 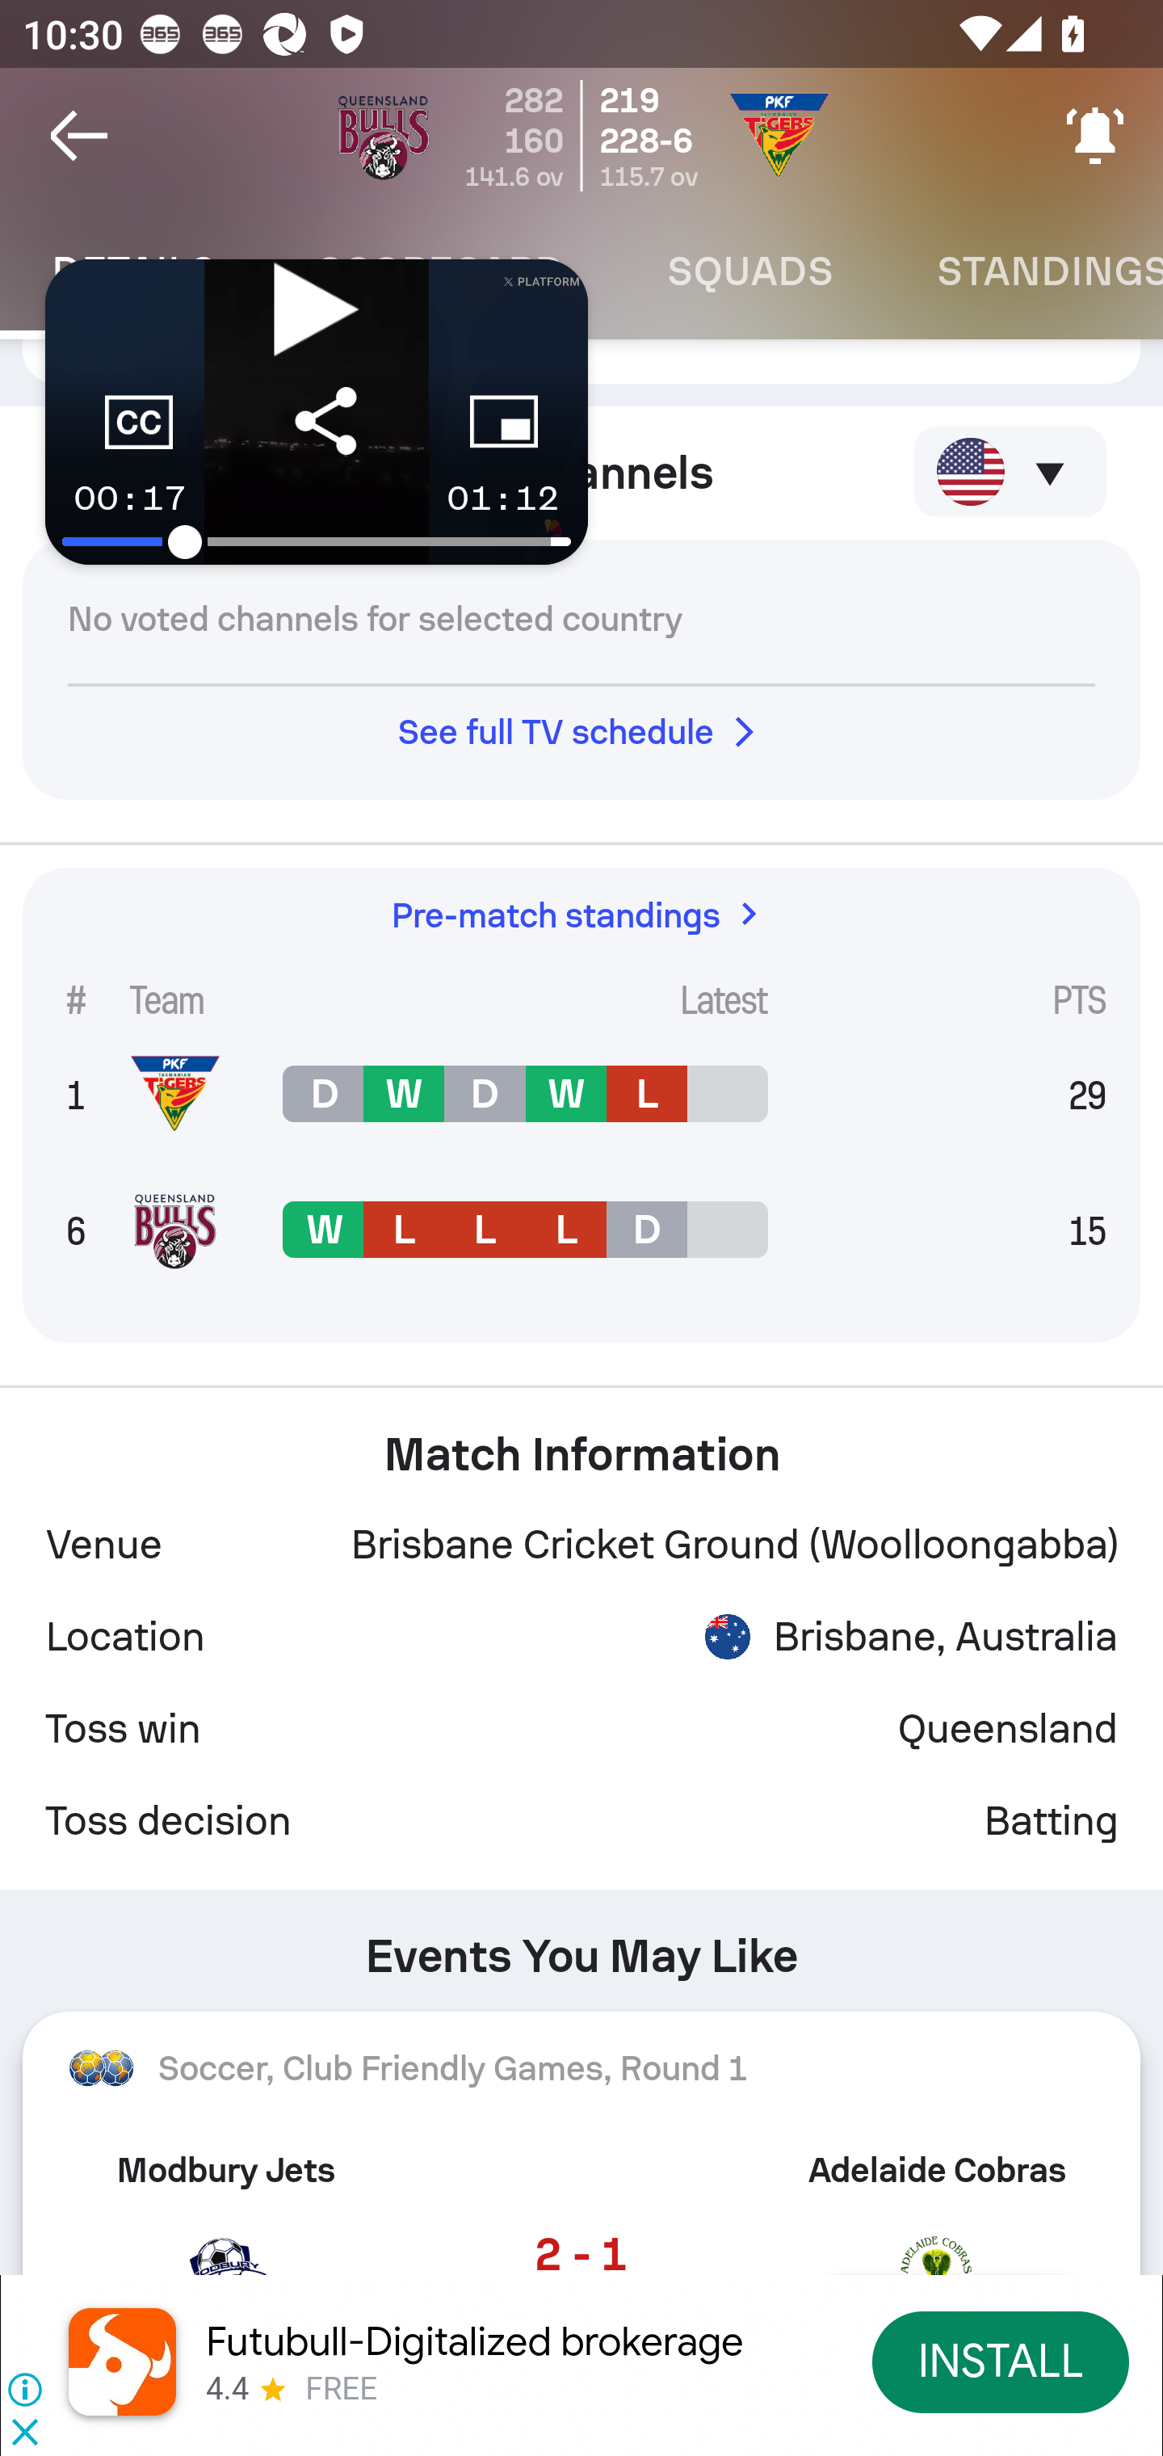 I want to click on Soccer, Club Friendly Games, Round 1, so click(x=581, y=2067).